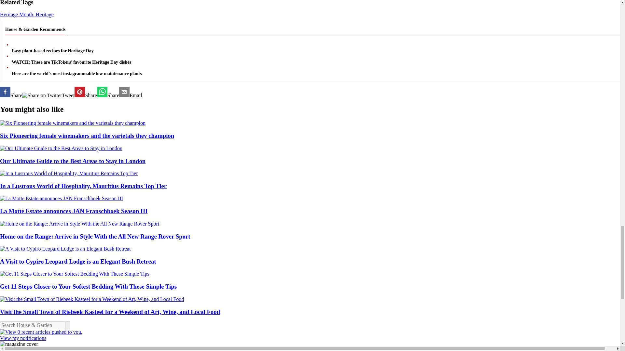  I want to click on Where to spend Heritage Day in each city, so click(85, 92).